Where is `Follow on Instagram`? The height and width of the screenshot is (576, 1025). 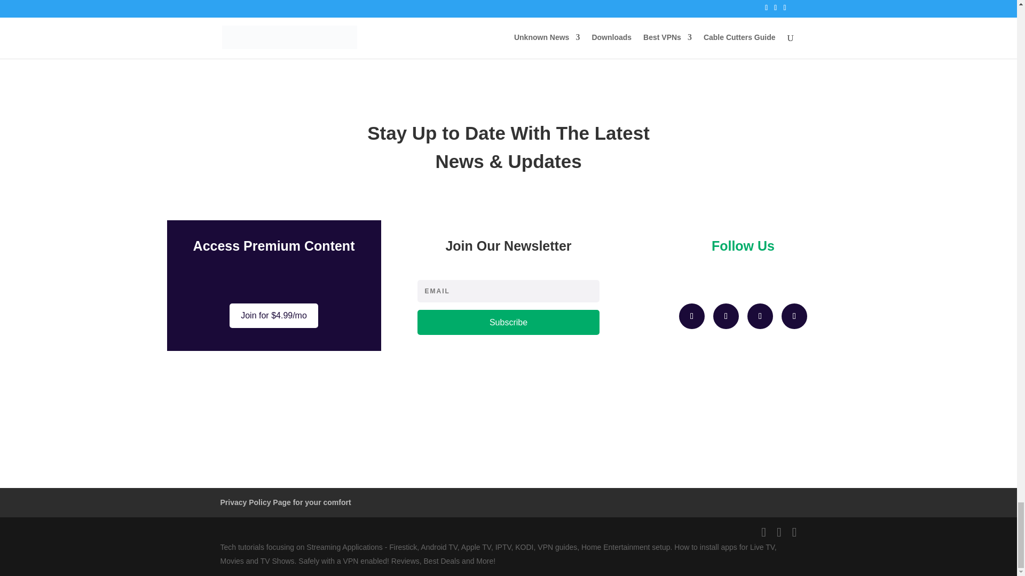
Follow on Instagram is located at coordinates (726, 316).